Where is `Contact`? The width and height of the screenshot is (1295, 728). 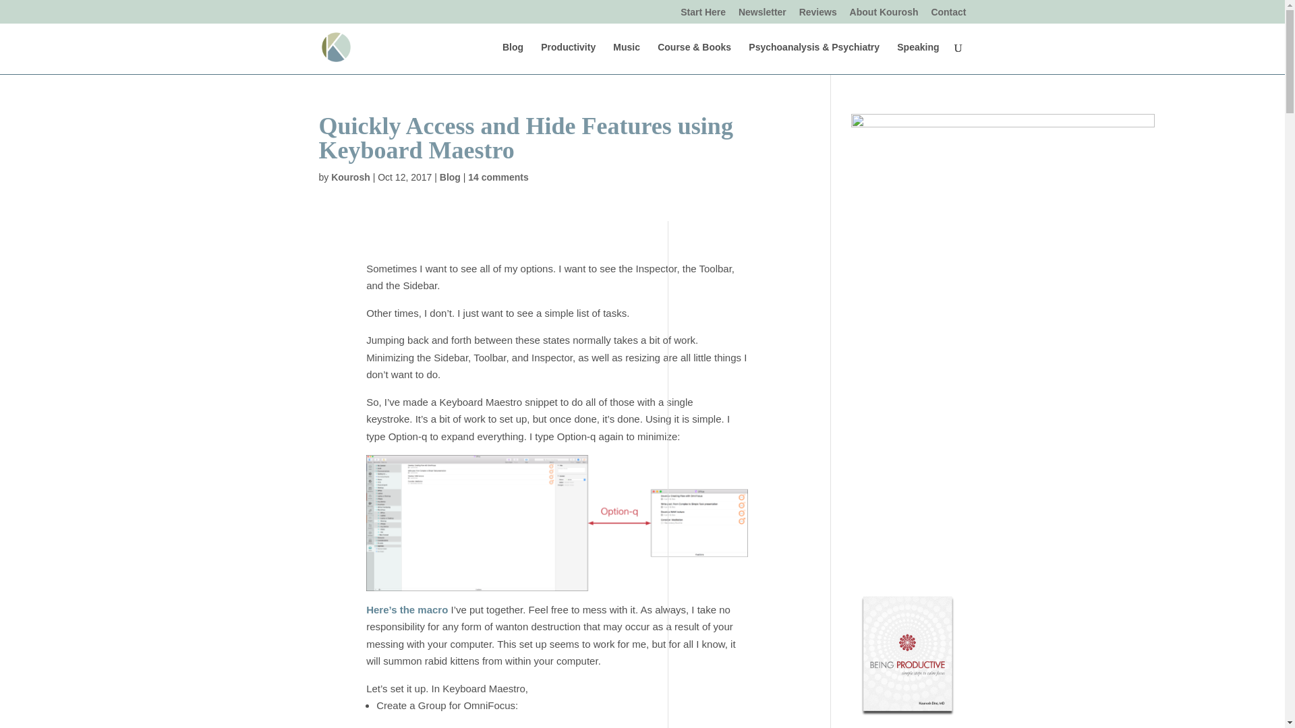 Contact is located at coordinates (948, 15).